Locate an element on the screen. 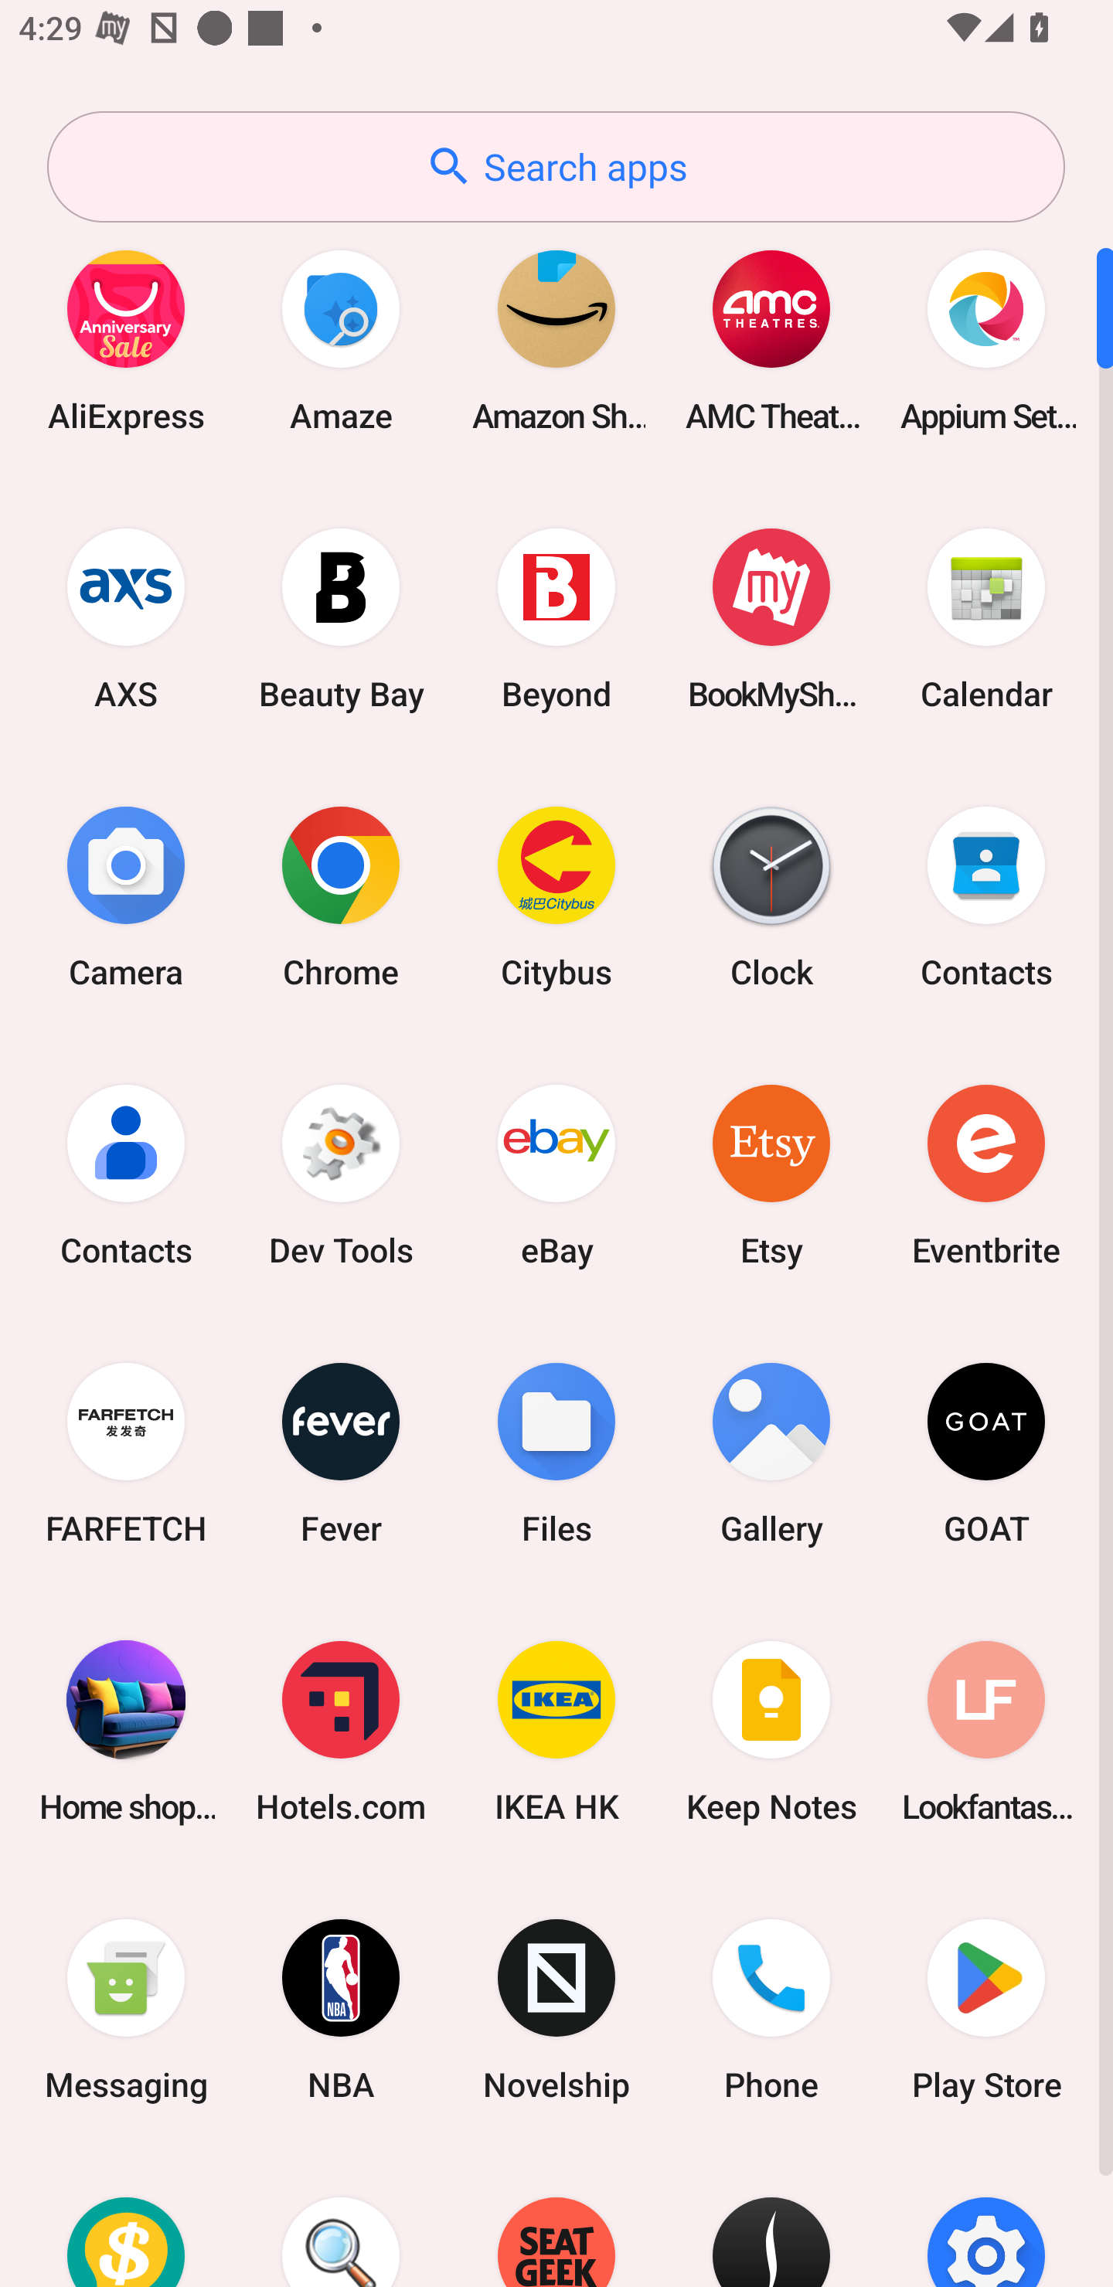 This screenshot has width=1113, height=2287. Clock is located at coordinates (771, 896).